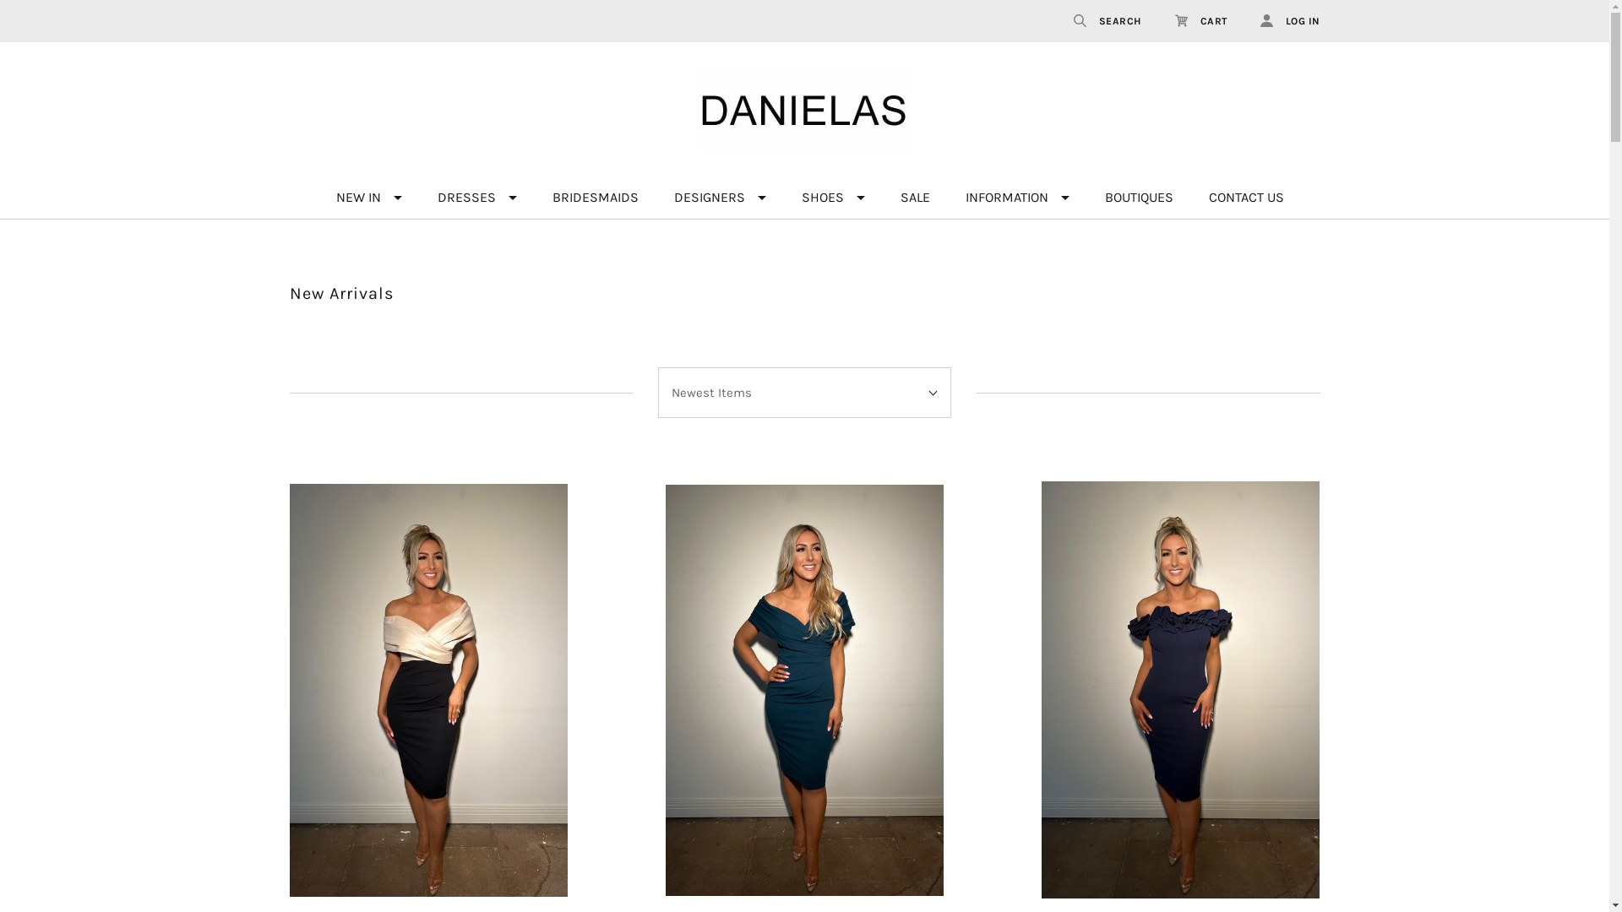  What do you see at coordinates (1107, 21) in the screenshot?
I see `SEARCH` at bounding box center [1107, 21].